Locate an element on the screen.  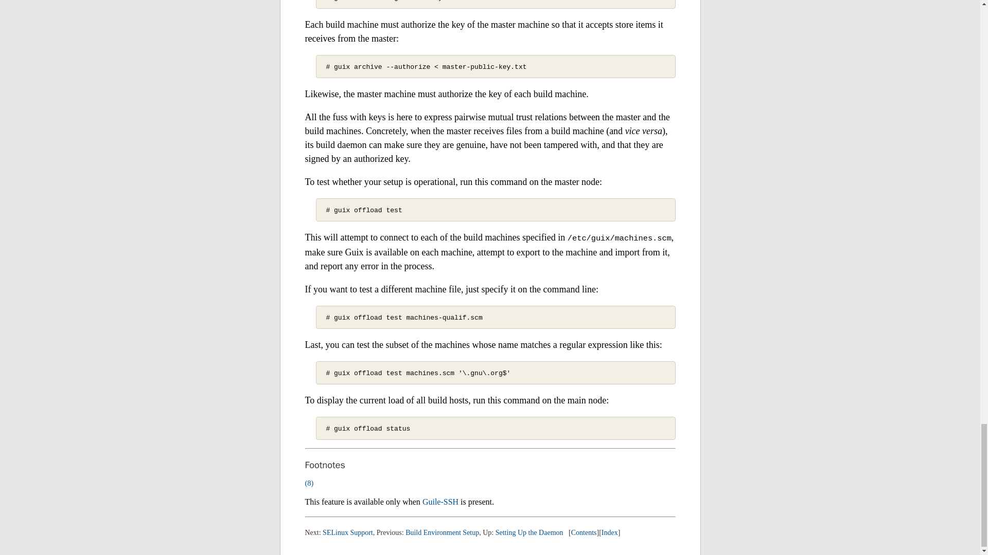
SELinux Support is located at coordinates (348, 532).